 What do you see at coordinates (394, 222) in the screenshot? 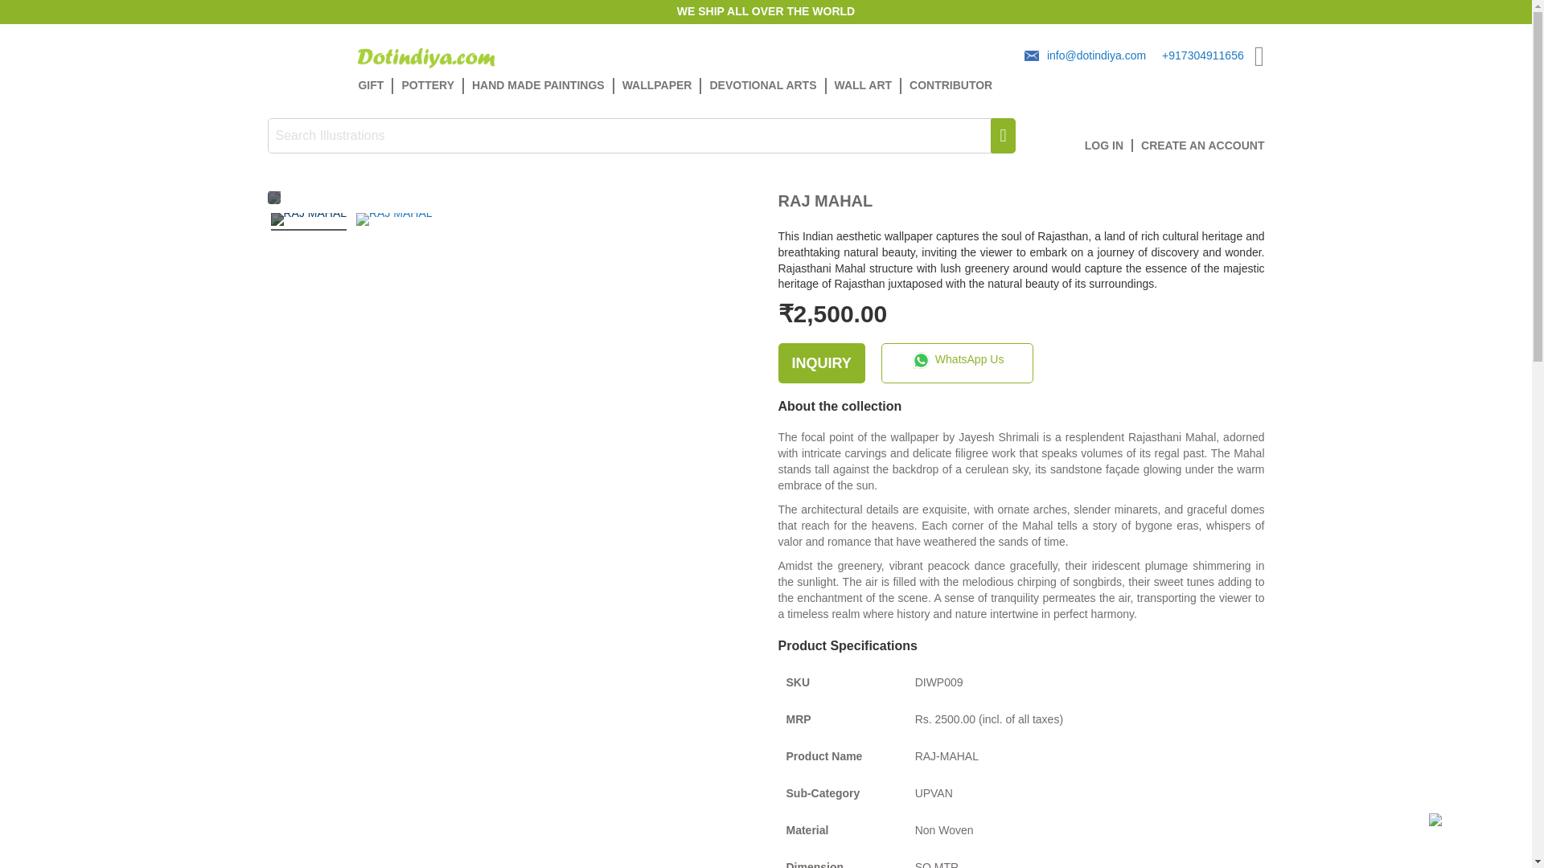
I see `RAJ MAHAL ` at bounding box center [394, 222].